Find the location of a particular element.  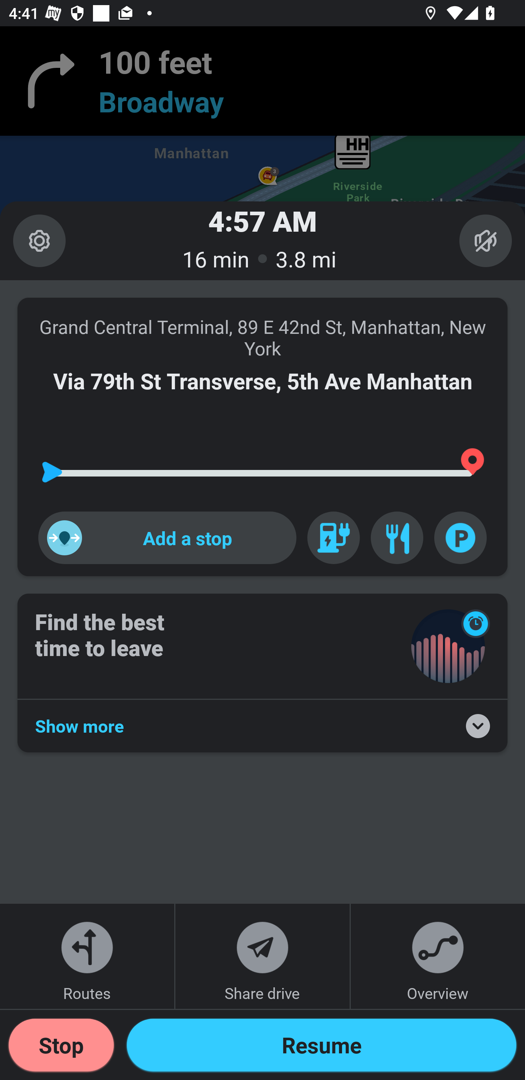

Routes is located at coordinates (87, 956).